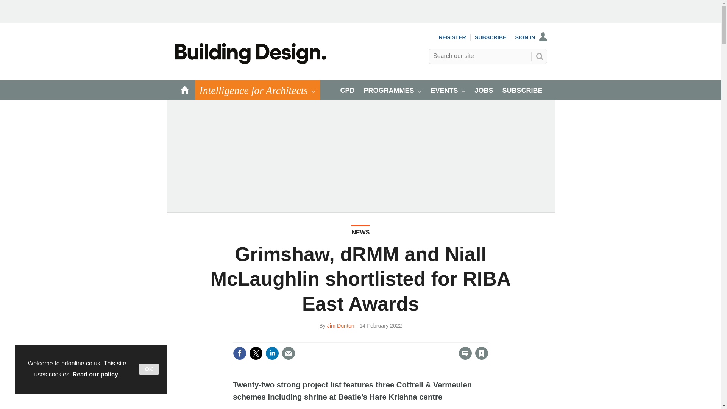 This screenshot has height=409, width=727. Describe the element at coordinates (289, 353) in the screenshot. I see `Email this article` at that location.